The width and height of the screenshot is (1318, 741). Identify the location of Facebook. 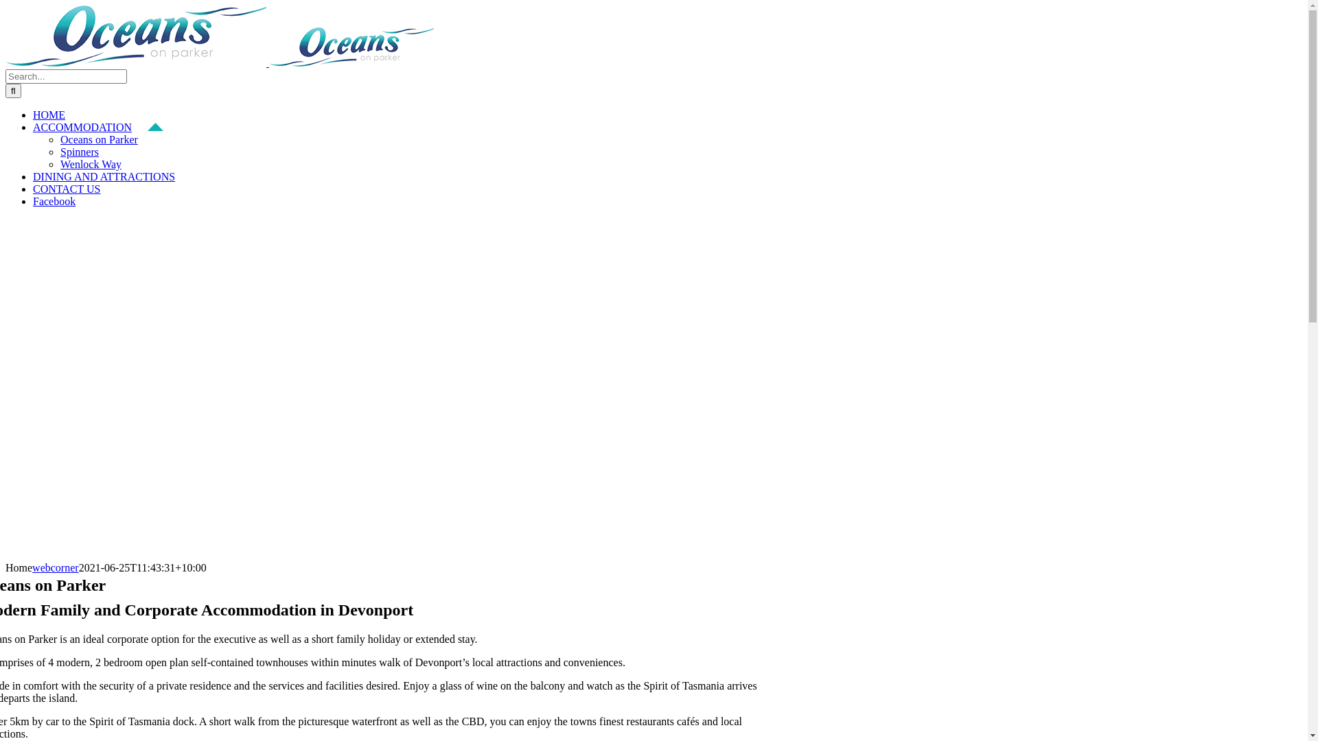
(62, 202).